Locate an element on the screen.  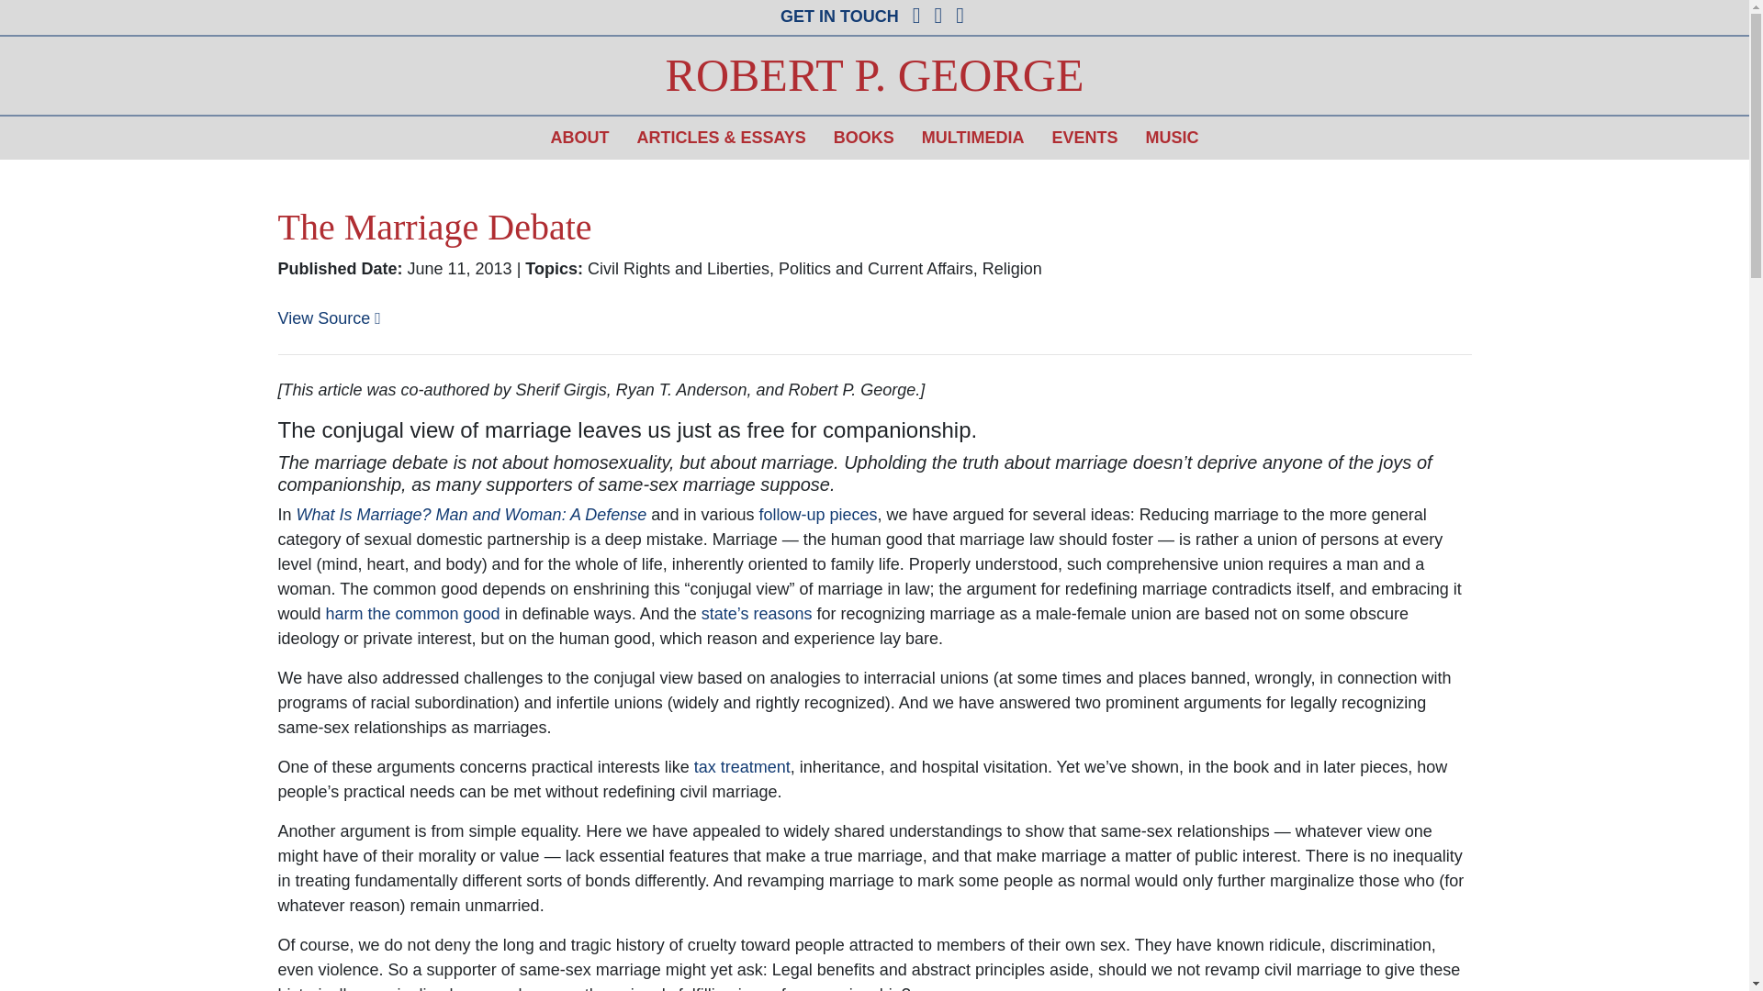
MULTIMEDIA is located at coordinates (972, 138).